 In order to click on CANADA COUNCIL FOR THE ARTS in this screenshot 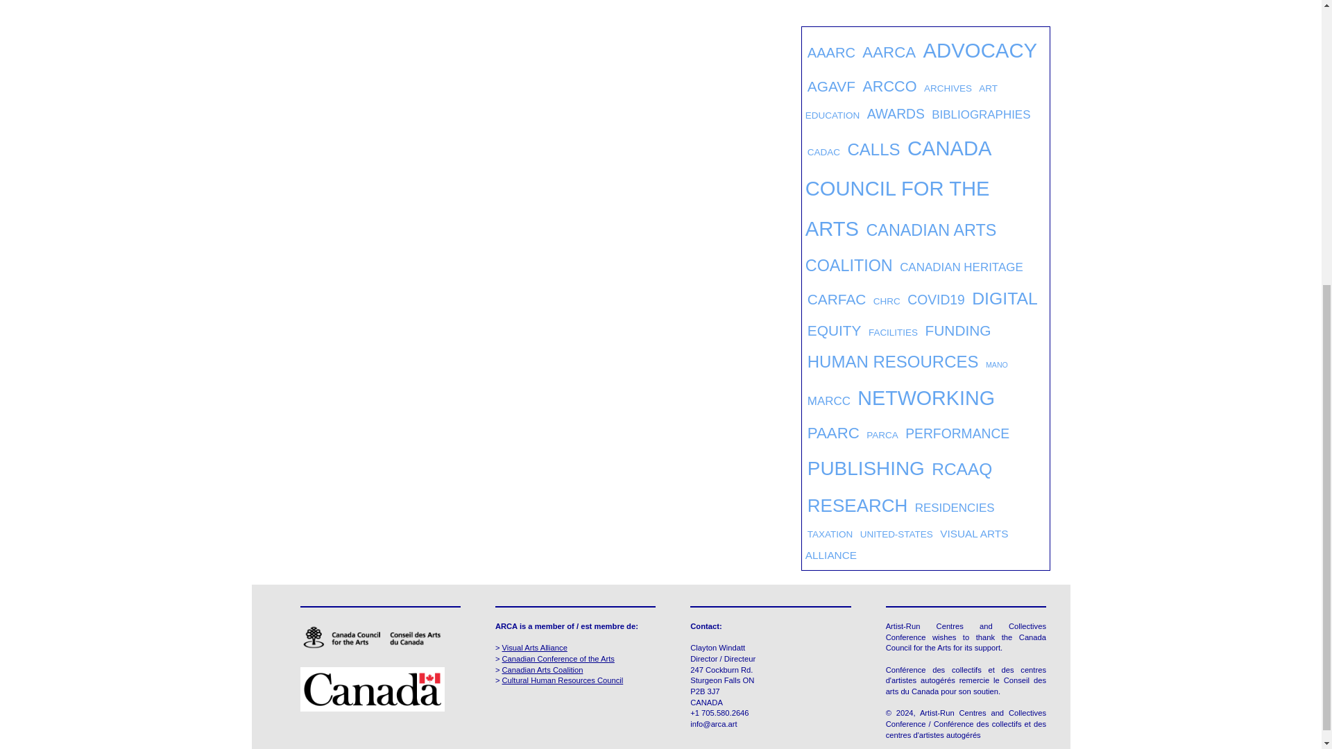, I will do `click(898, 189)`.